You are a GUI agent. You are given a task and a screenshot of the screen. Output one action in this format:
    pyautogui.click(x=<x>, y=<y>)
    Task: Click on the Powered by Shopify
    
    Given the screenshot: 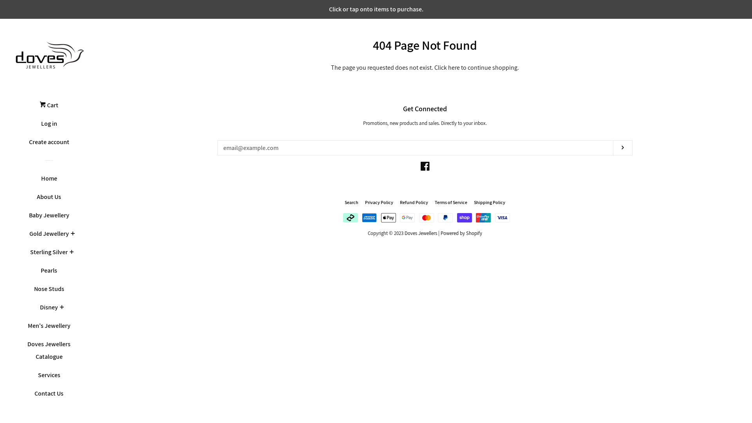 What is the action you would take?
    pyautogui.click(x=461, y=233)
    